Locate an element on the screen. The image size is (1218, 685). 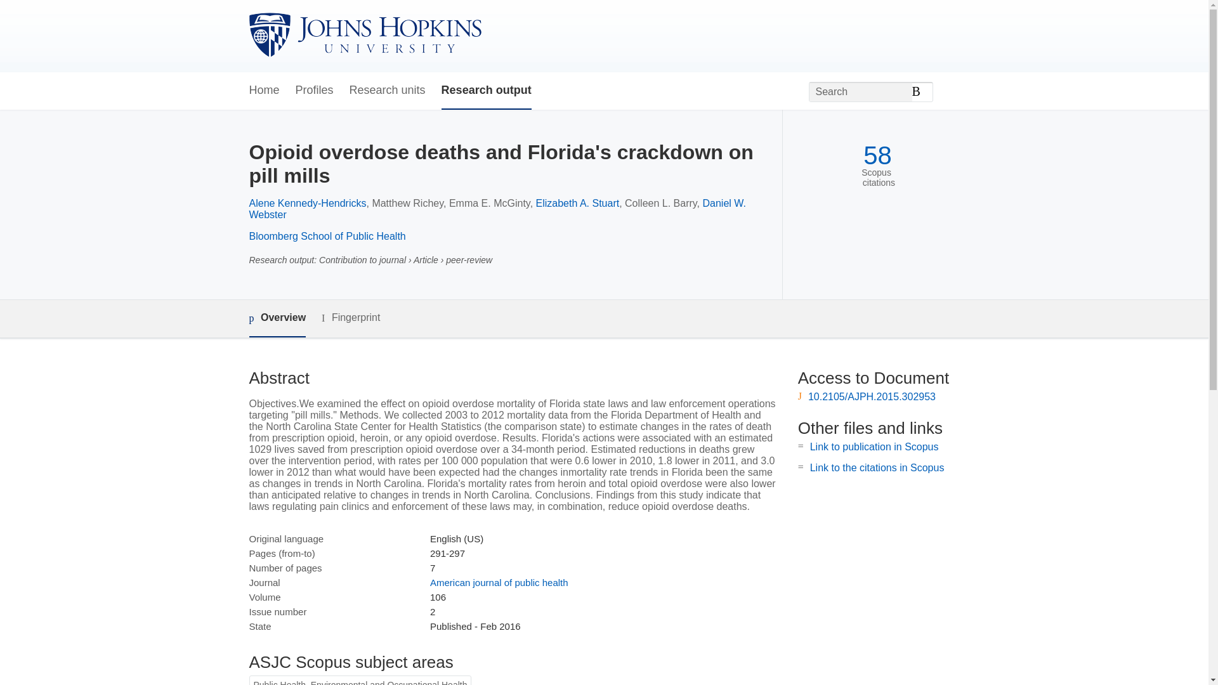
Daniel W. Webster is located at coordinates (497, 209).